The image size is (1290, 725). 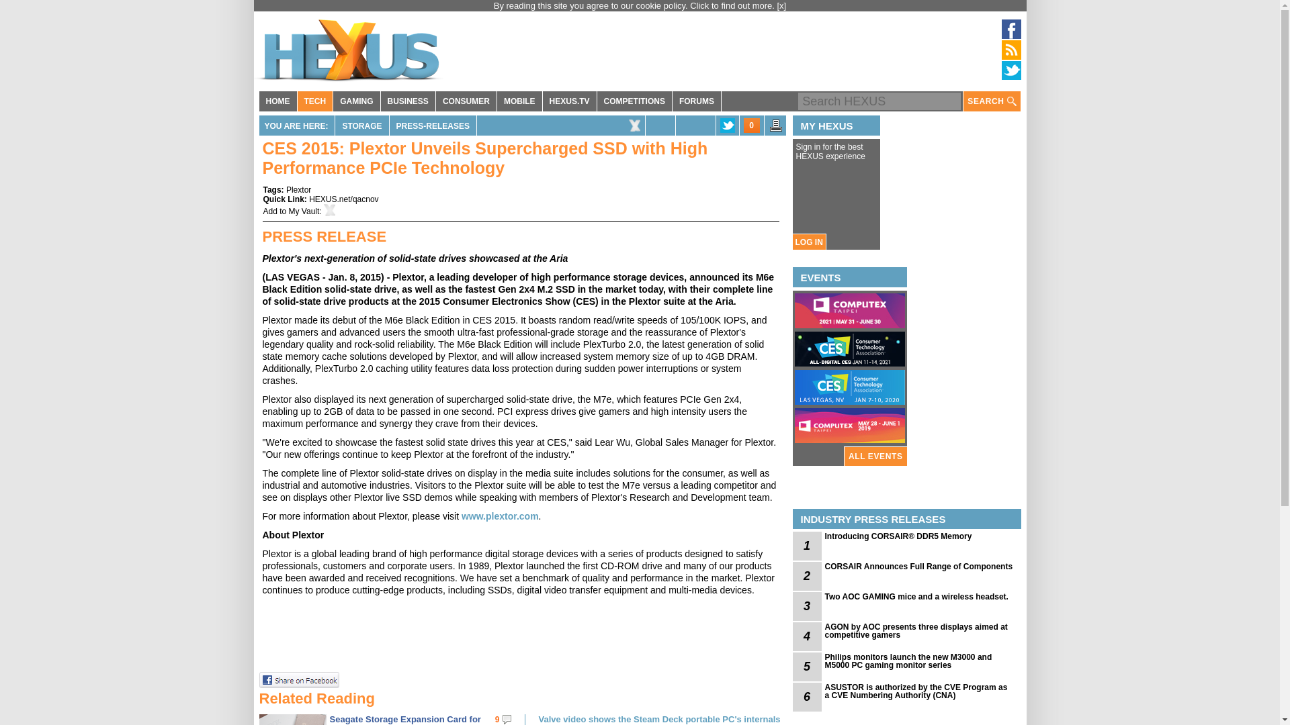 I want to click on FORUMS, so click(x=696, y=101).